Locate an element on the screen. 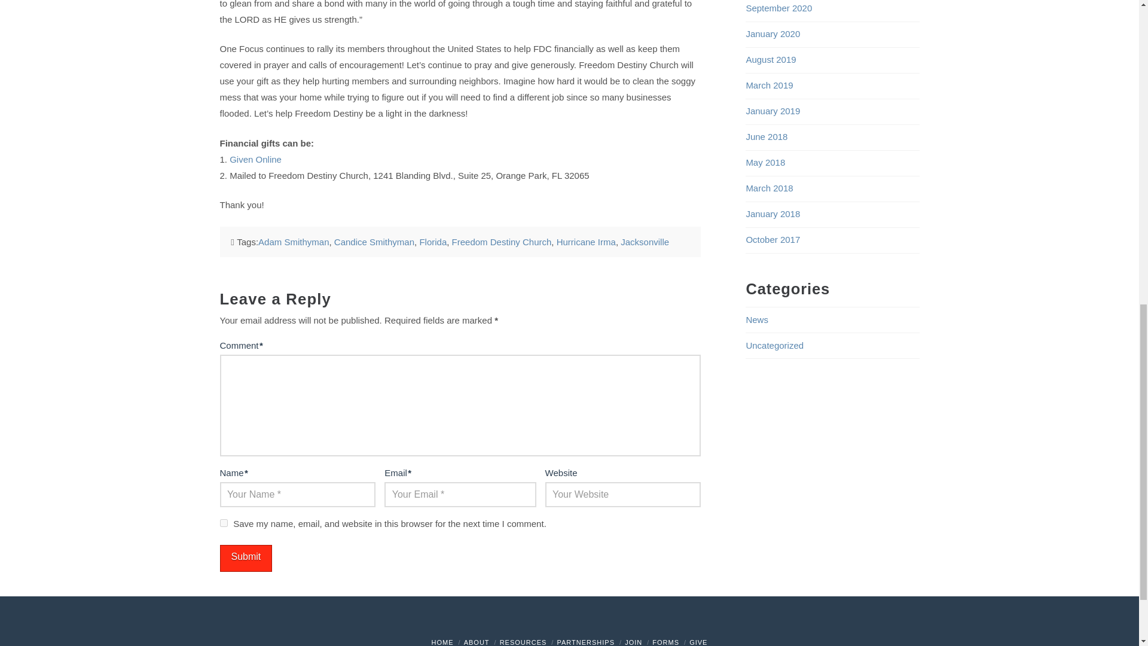 The image size is (1148, 646). News is located at coordinates (756, 319).